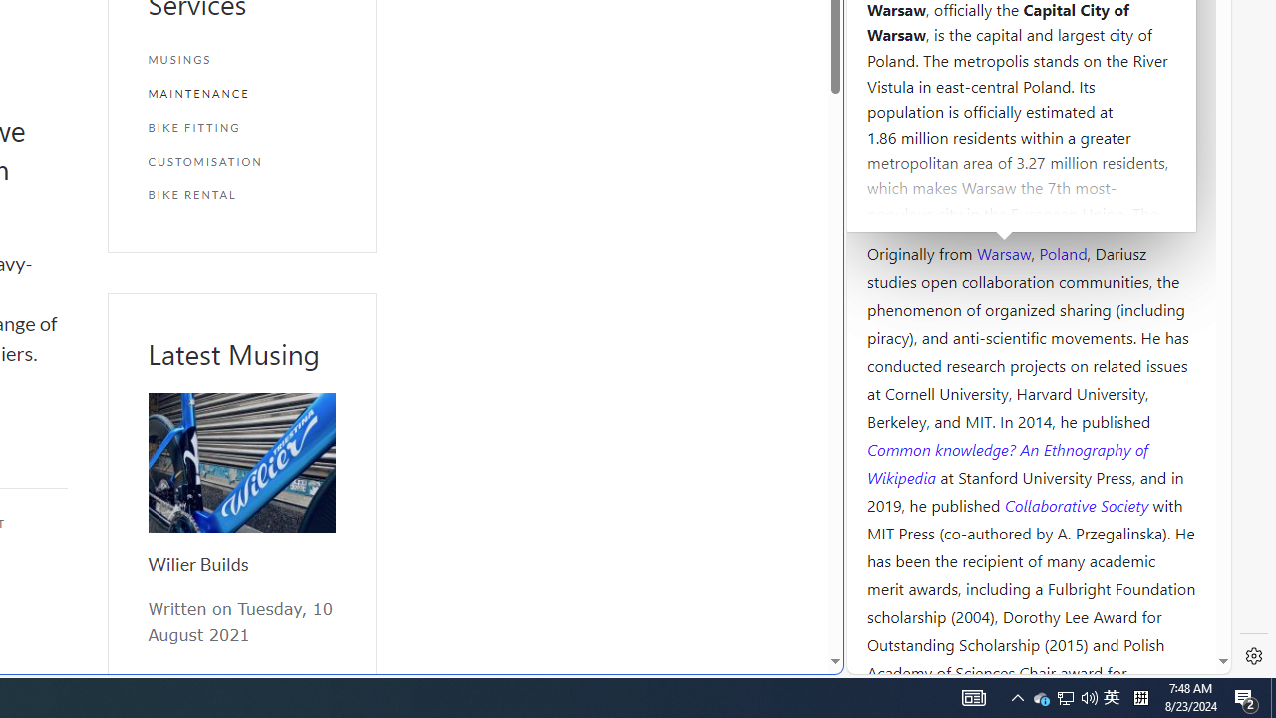 The height and width of the screenshot is (718, 1276). I want to click on Class: wk-position-cover, so click(241, 463).